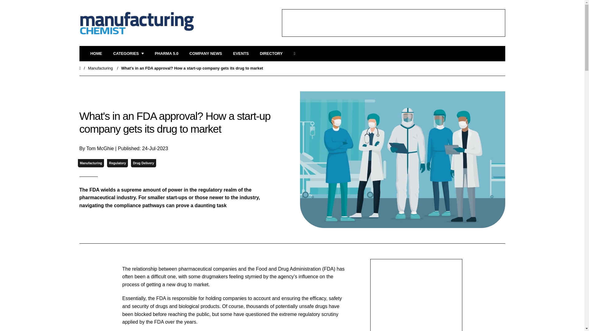  What do you see at coordinates (241, 54) in the screenshot?
I see `EVENTS` at bounding box center [241, 54].